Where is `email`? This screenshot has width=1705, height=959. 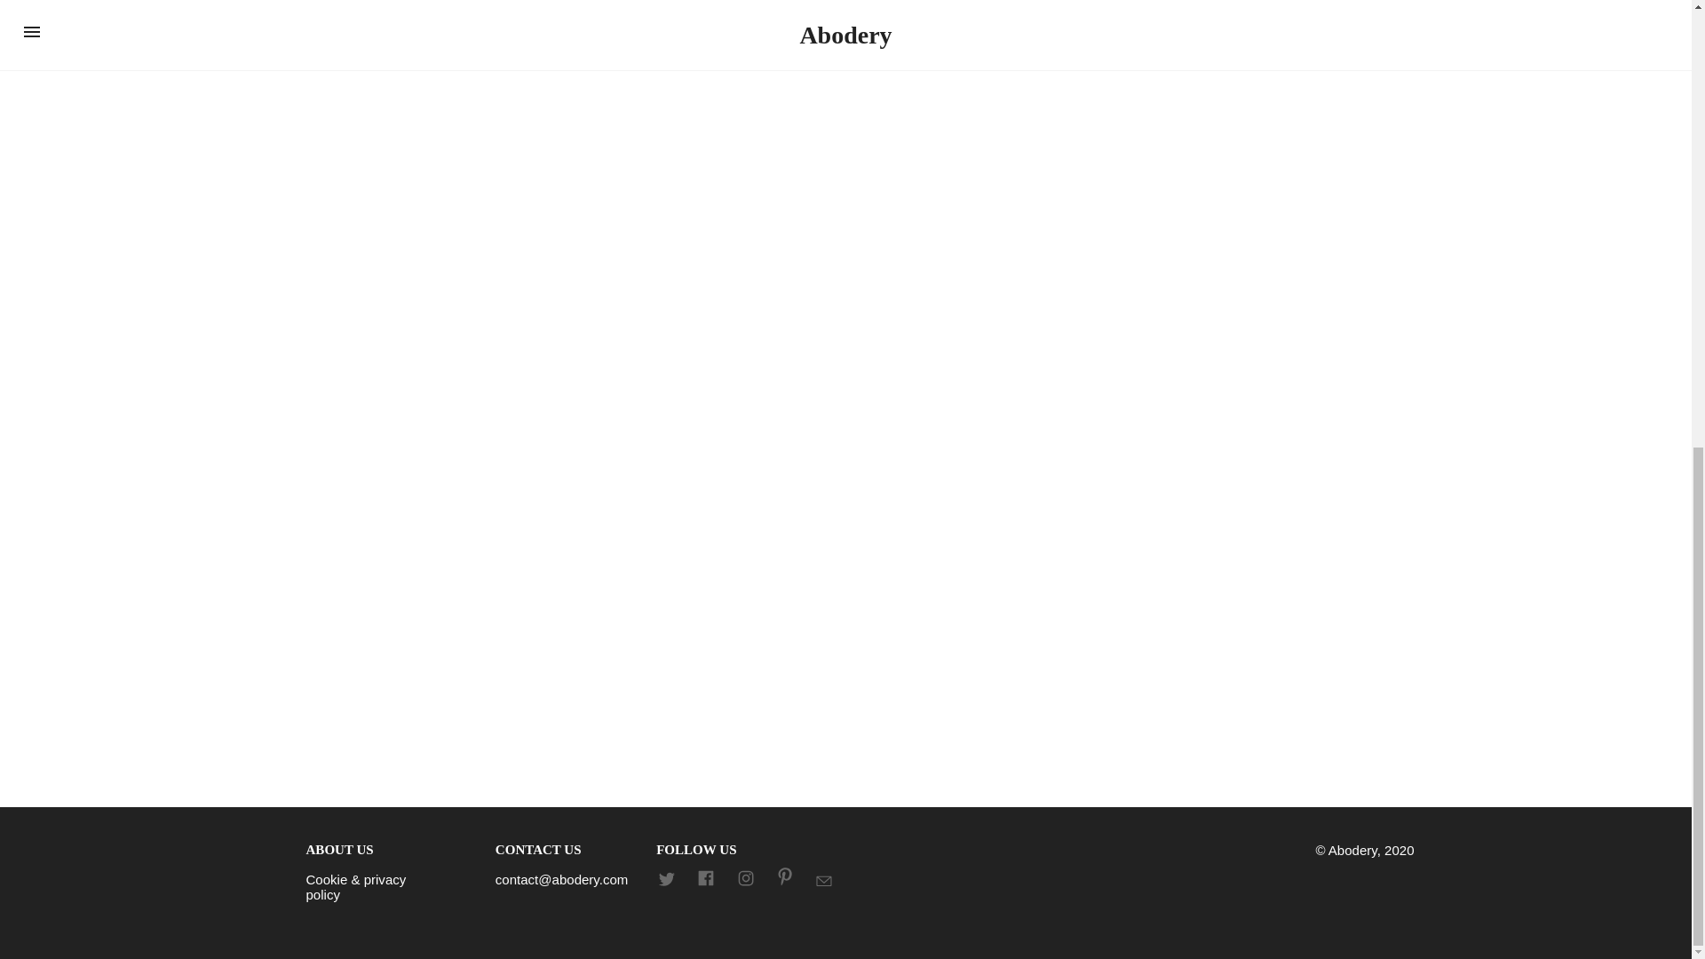
email is located at coordinates (824, 881).